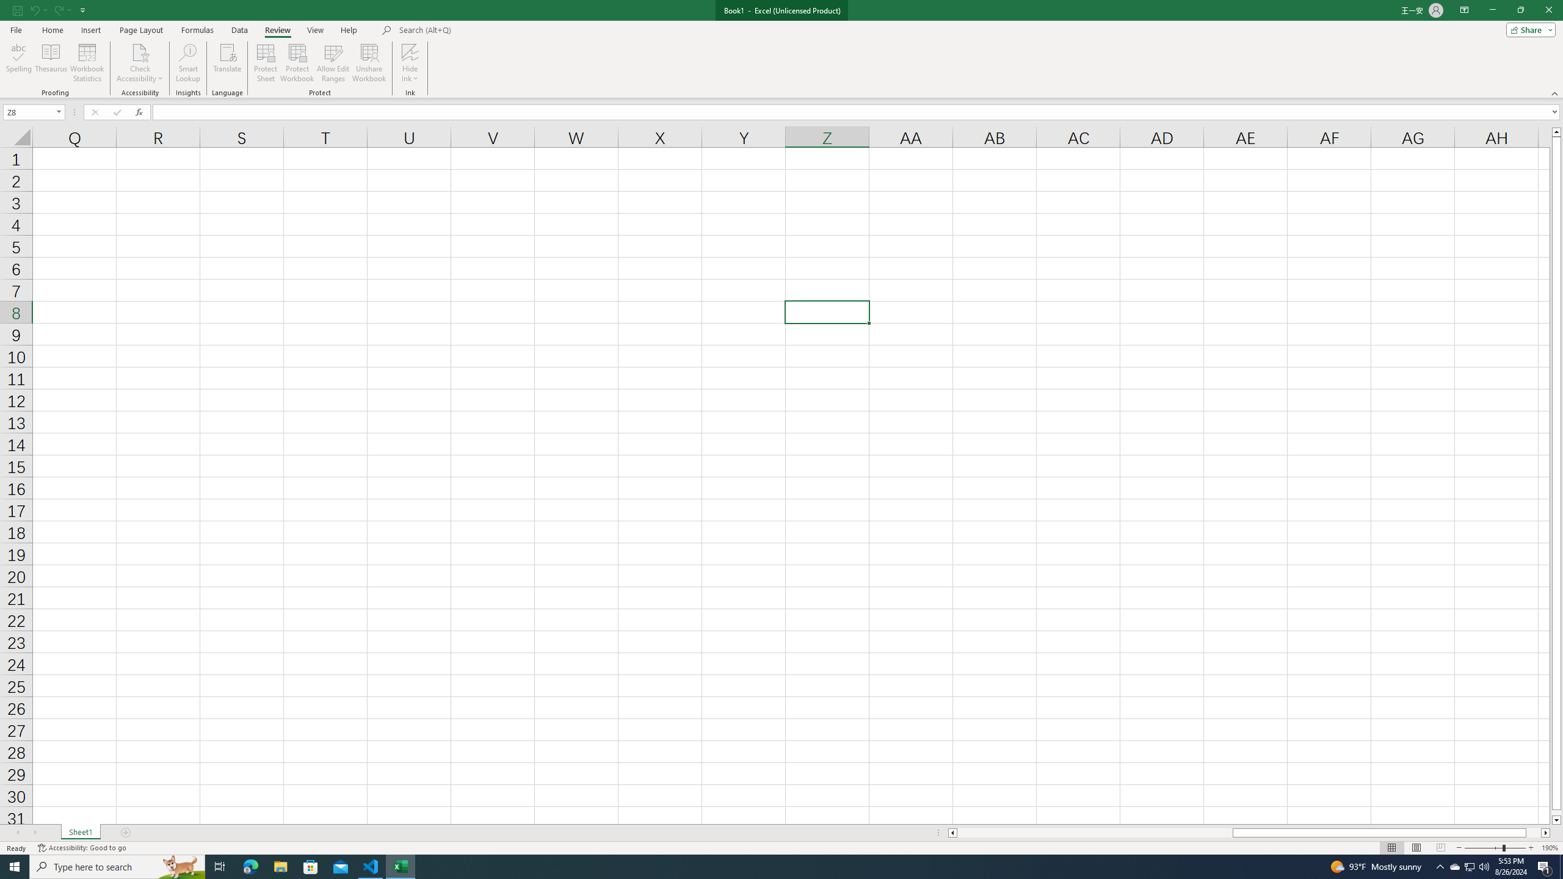  I want to click on Check Accessibility, so click(139, 52).